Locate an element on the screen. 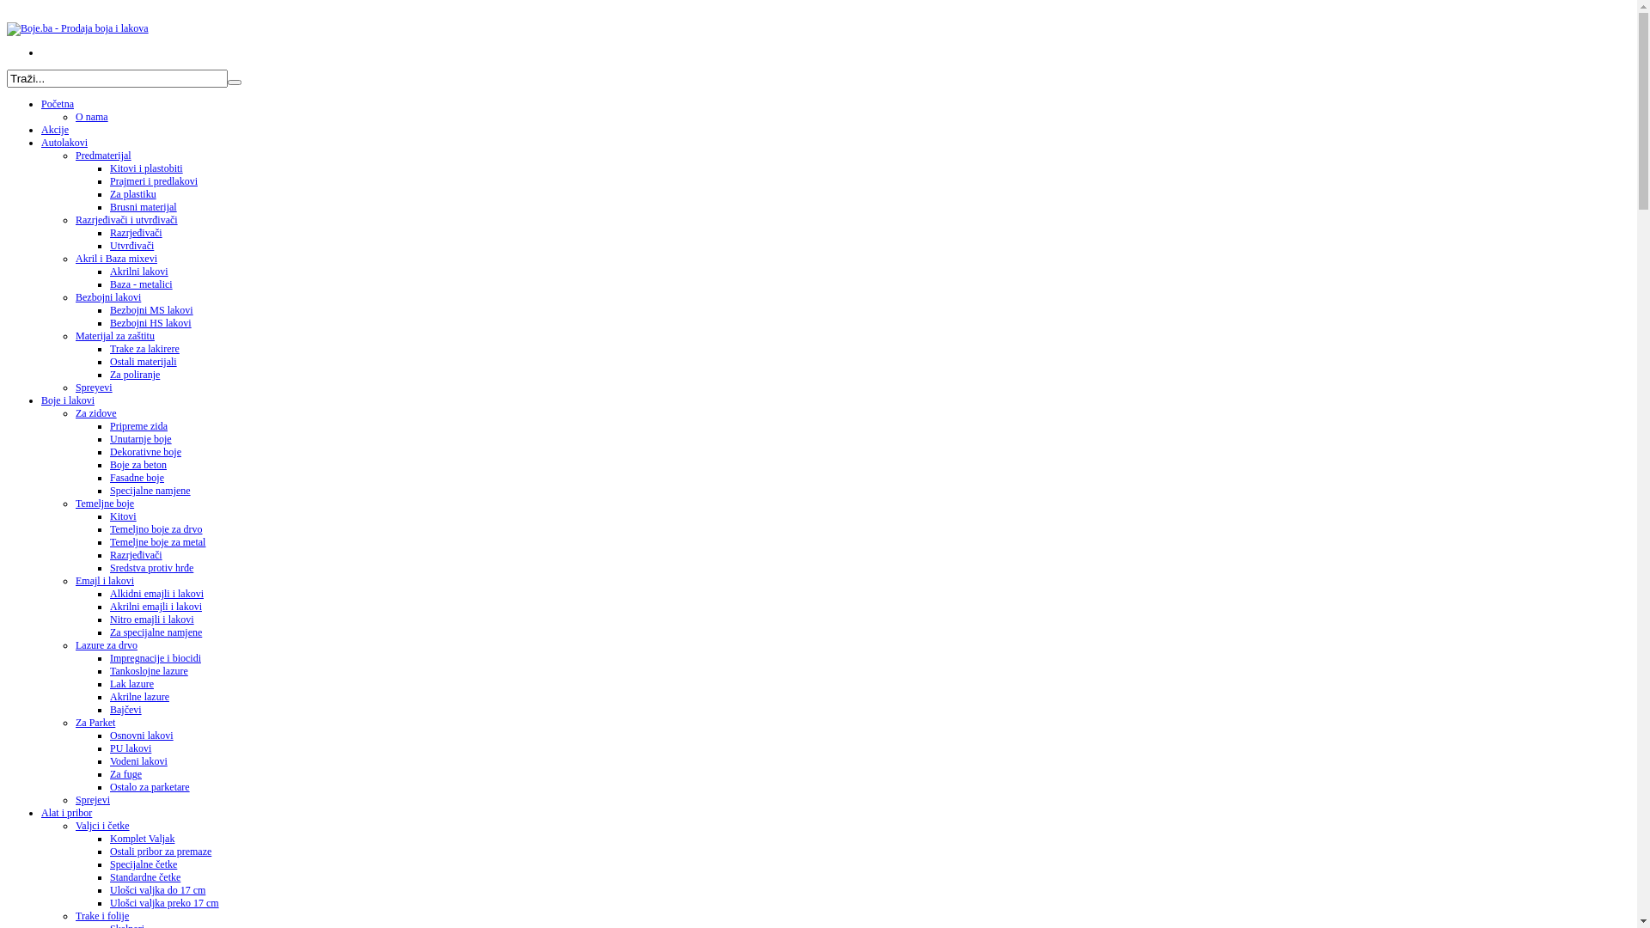 This screenshot has width=1650, height=928. Trake za lakirere is located at coordinates (144, 349).